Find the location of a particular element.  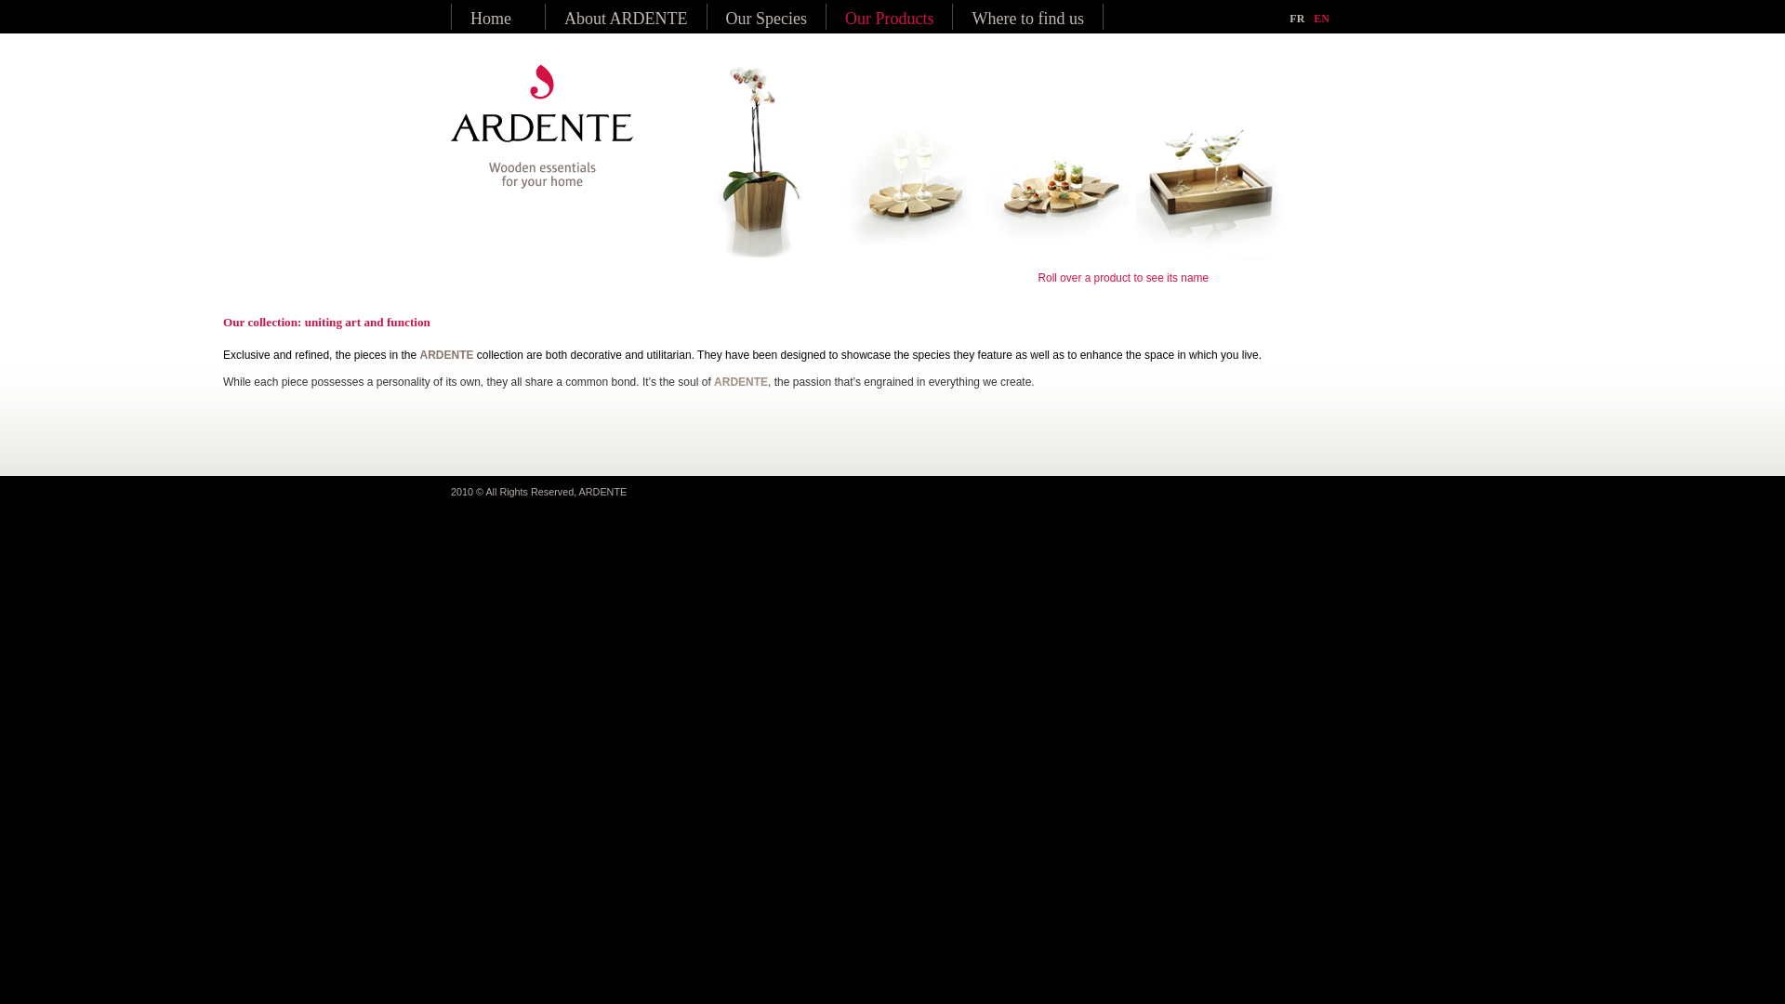

The Lovely is located at coordinates (757, 162).